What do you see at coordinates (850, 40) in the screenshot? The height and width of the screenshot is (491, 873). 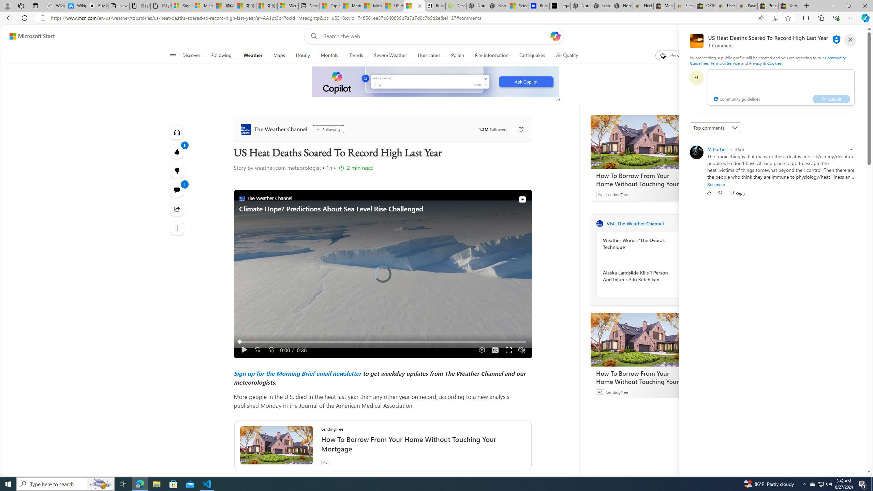 I see `close` at bounding box center [850, 40].